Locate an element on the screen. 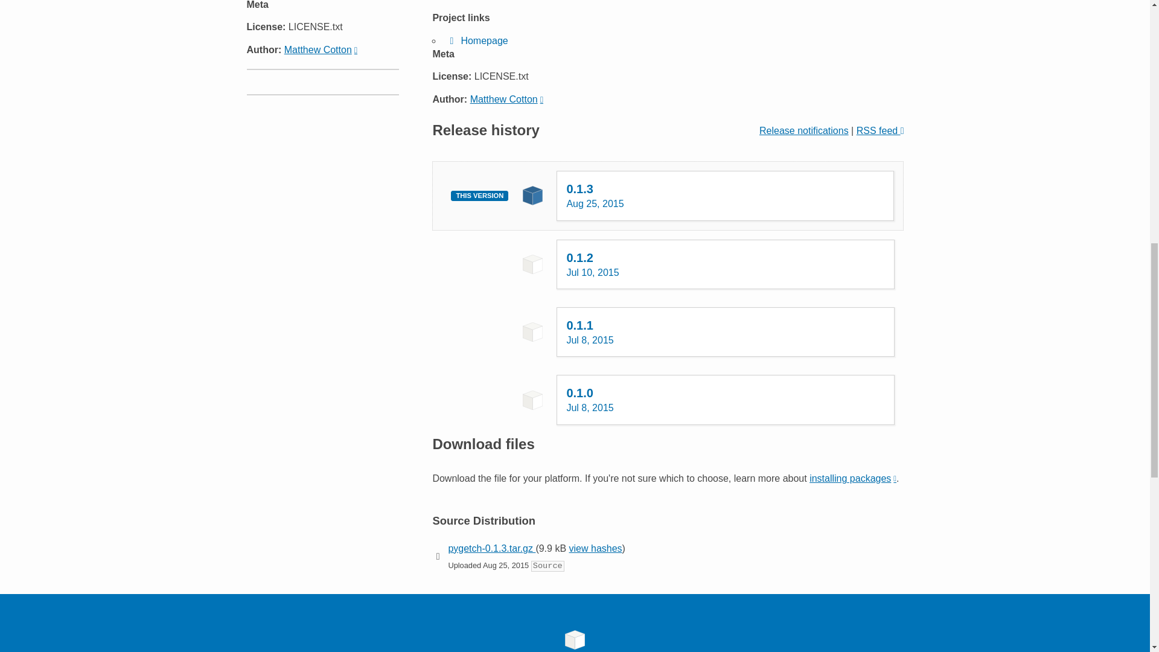 This screenshot has height=652, width=1159. pygetch-0.1.3.tar.gz is located at coordinates (491, 548).